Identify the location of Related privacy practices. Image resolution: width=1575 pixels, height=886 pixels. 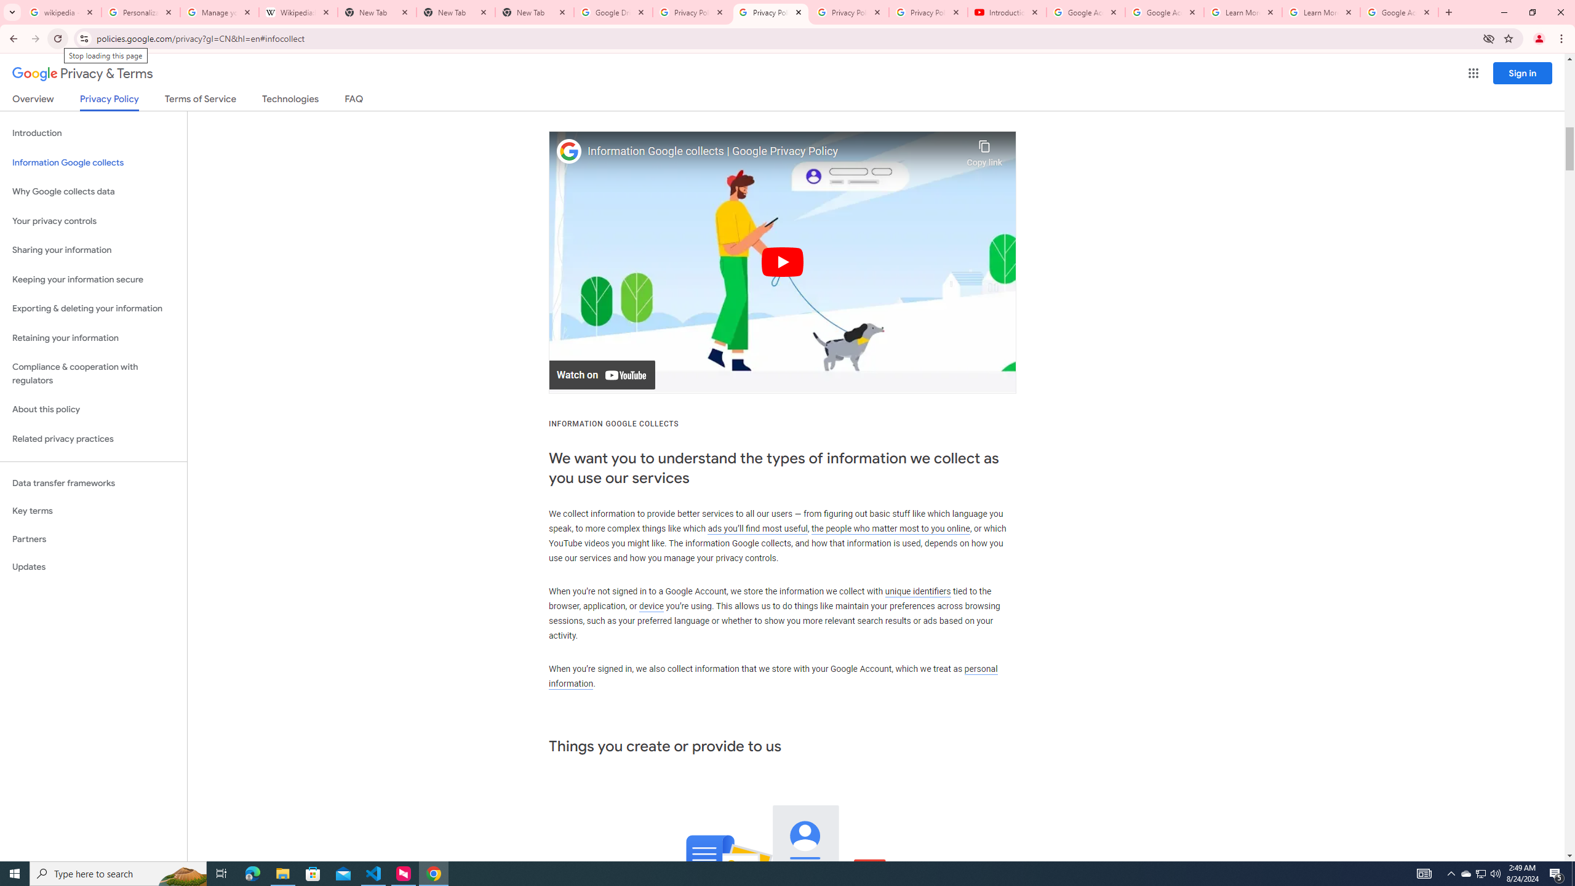
(94, 439).